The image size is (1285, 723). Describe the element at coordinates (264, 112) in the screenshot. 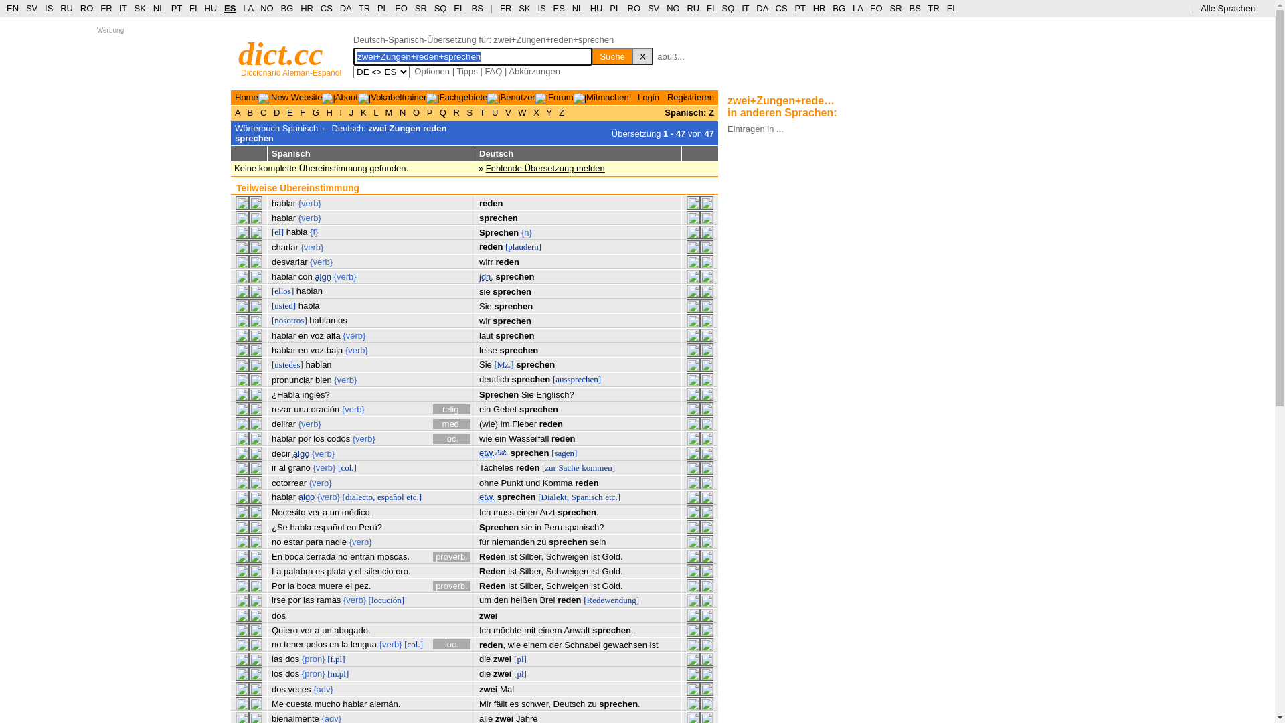

I see `C` at that location.